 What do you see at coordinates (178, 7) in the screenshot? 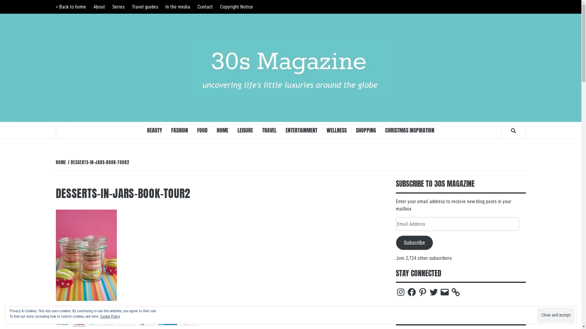
I see `In the media` at bounding box center [178, 7].